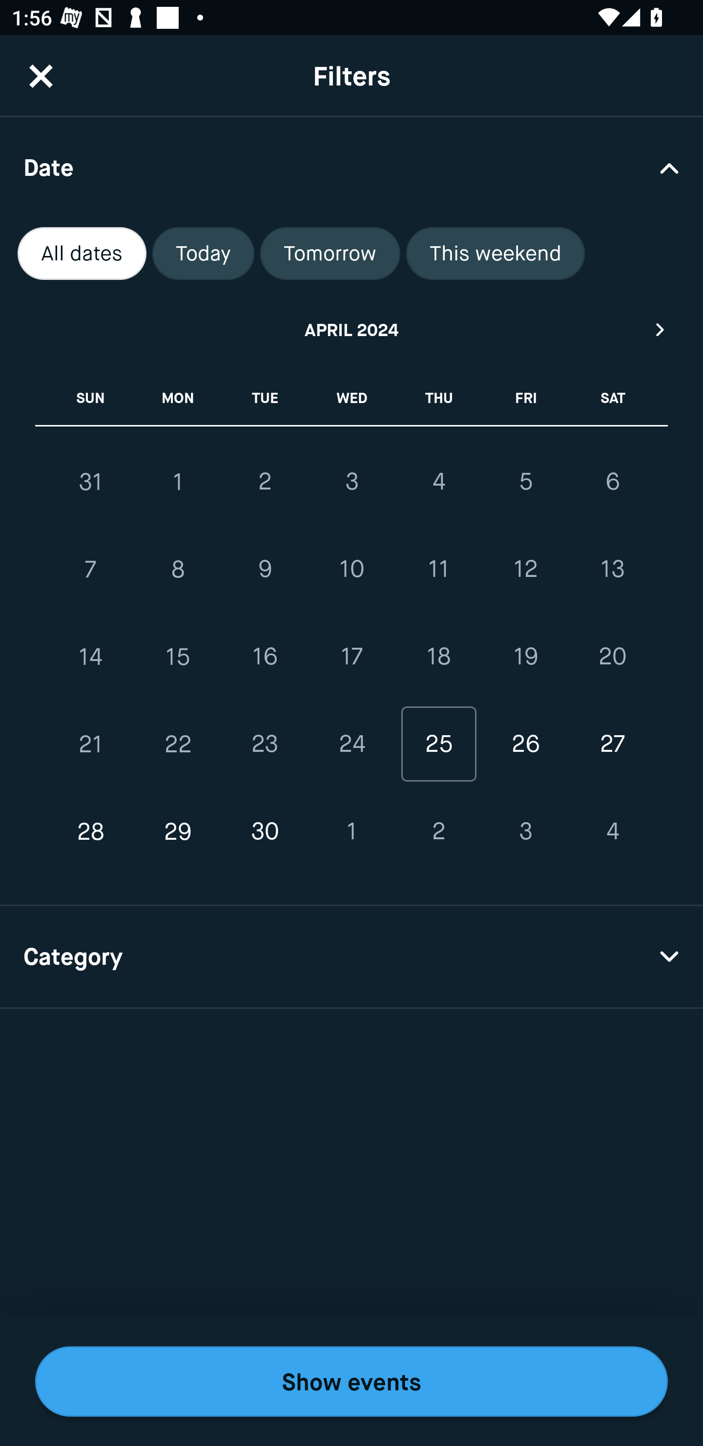 The image size is (703, 1446). I want to click on This weekend, so click(496, 254).